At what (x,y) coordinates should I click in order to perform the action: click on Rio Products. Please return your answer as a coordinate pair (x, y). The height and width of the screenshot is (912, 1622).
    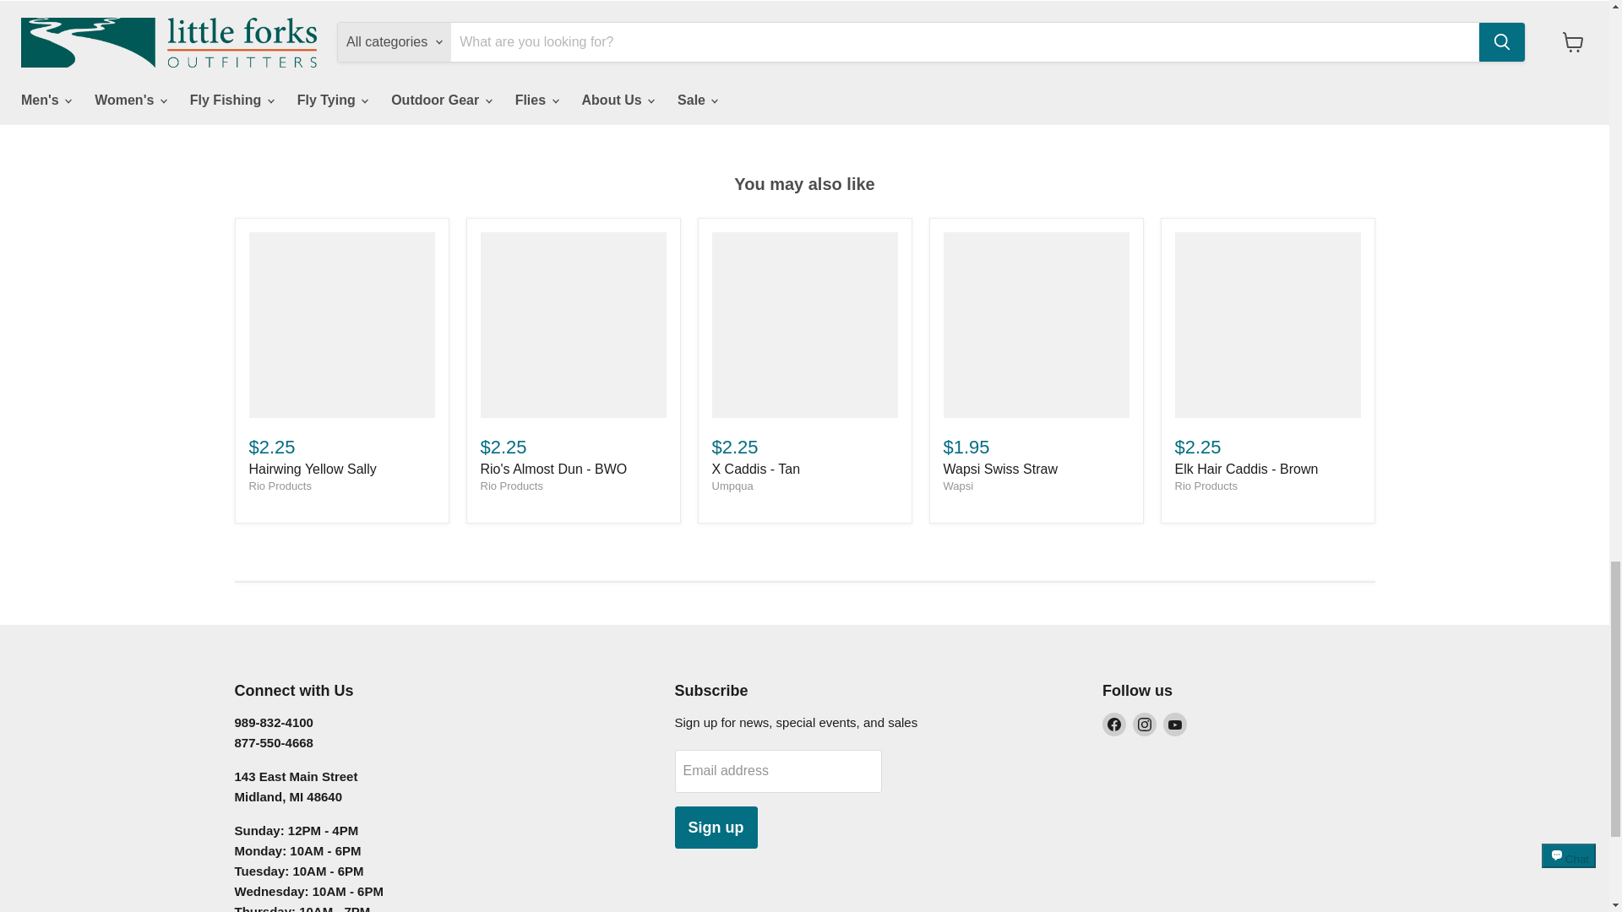
    Looking at the image, I should click on (510, 486).